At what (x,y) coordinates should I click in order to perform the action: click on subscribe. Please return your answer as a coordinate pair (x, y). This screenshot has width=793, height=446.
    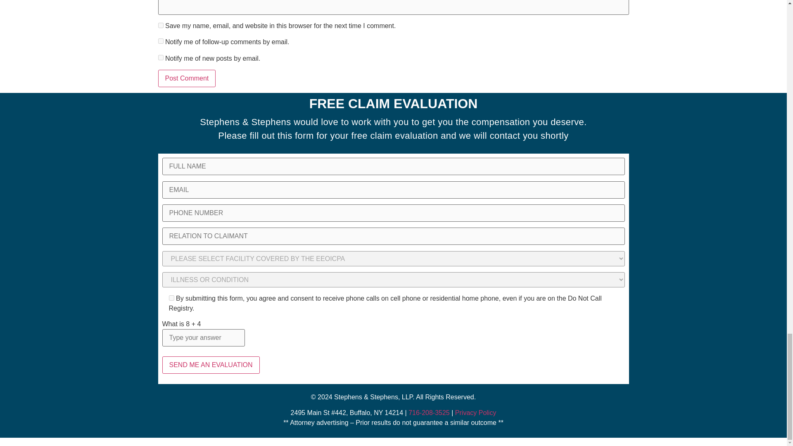
    Looking at the image, I should click on (160, 57).